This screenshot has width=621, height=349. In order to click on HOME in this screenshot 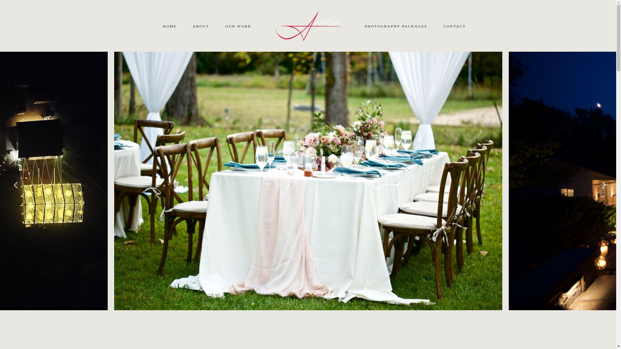, I will do `click(169, 26)`.